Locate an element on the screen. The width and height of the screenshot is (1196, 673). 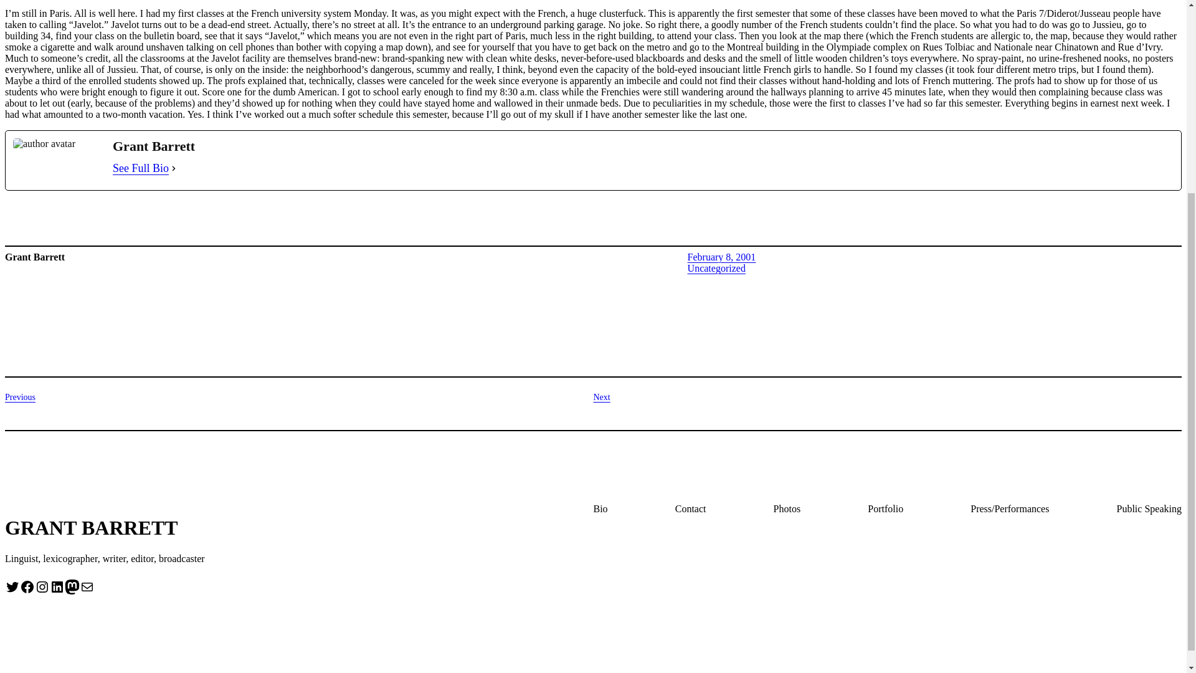
Contact is located at coordinates (691, 508).